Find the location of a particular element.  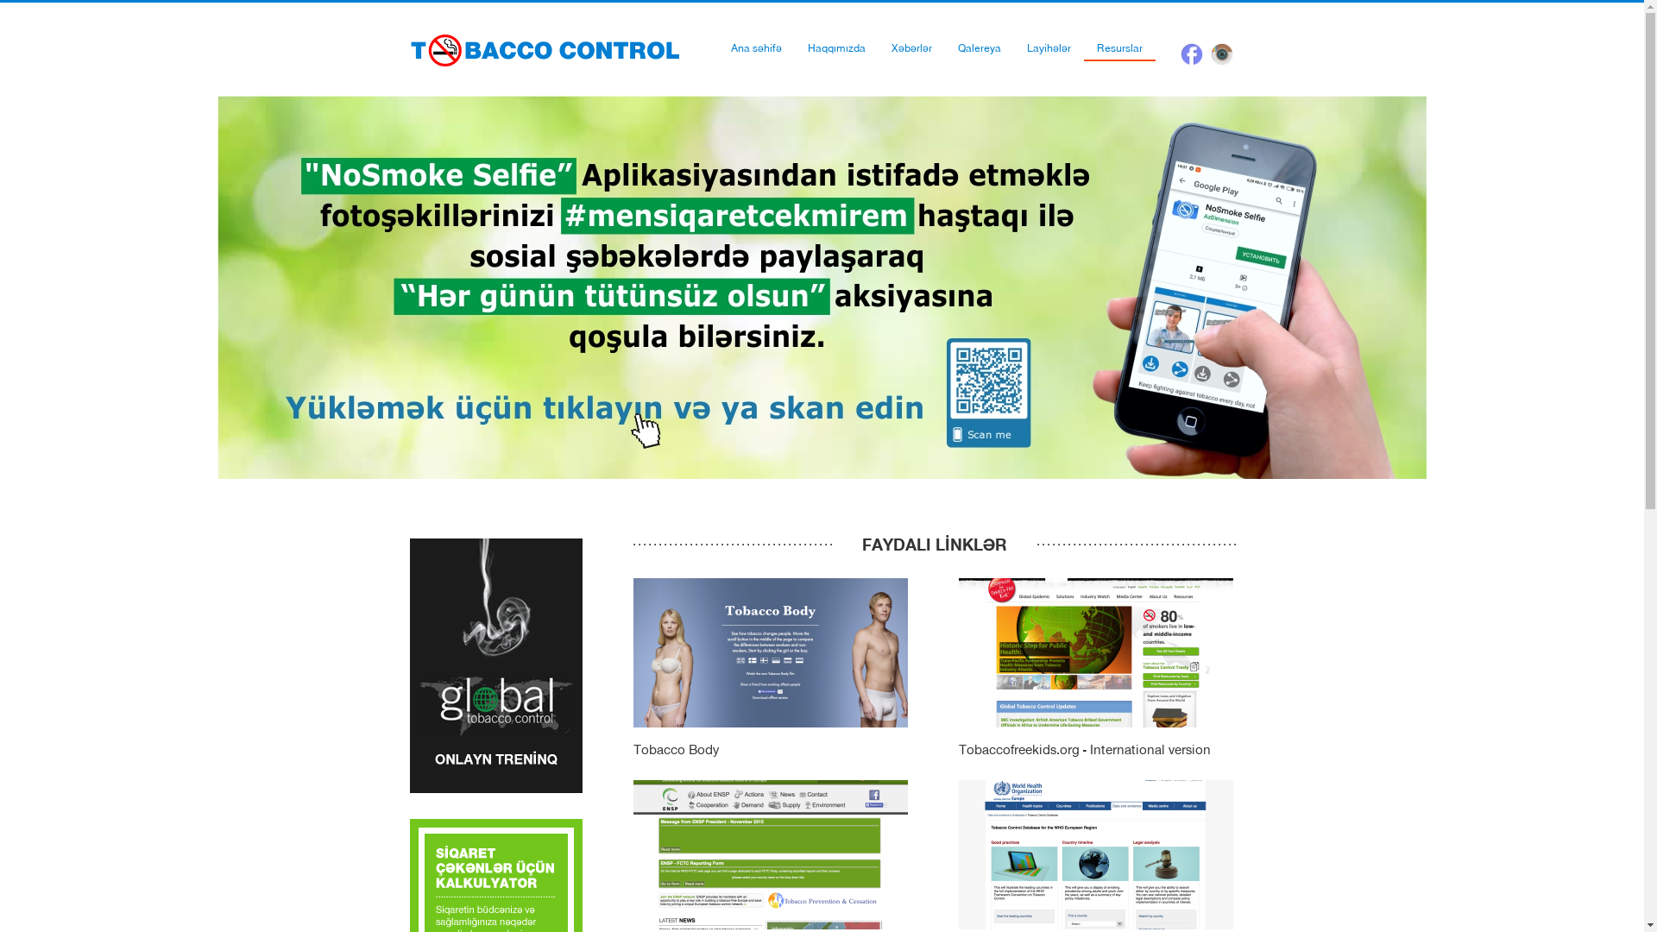

Tobacco Body is located at coordinates (771, 670).